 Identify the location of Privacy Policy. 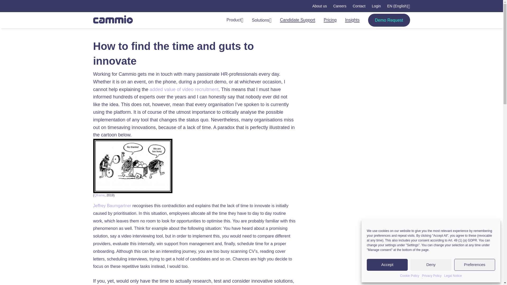
(431, 276).